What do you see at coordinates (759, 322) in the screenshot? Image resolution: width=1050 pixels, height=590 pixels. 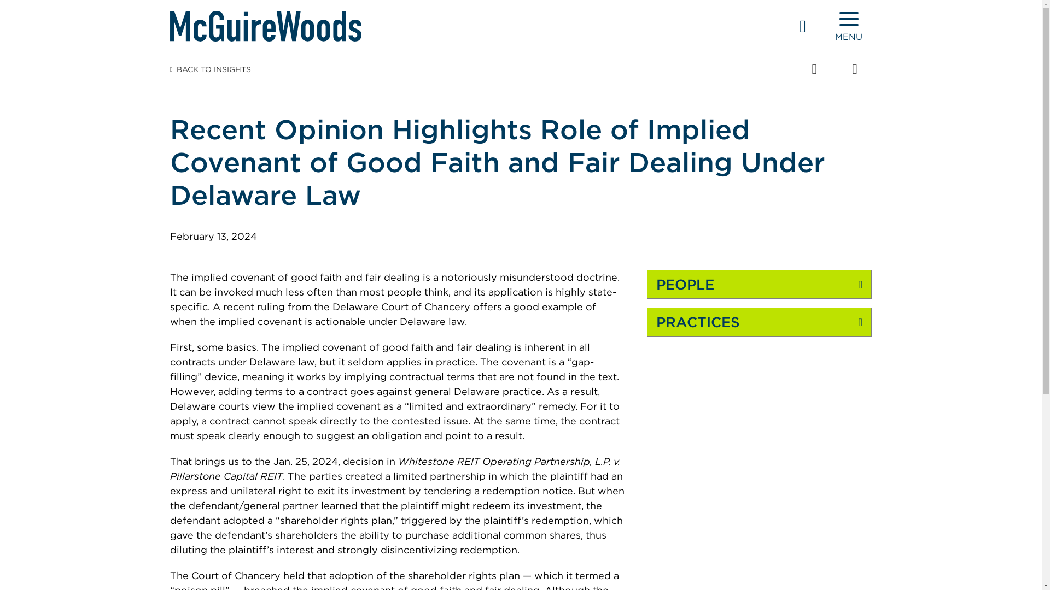 I see `PRACTICES` at bounding box center [759, 322].